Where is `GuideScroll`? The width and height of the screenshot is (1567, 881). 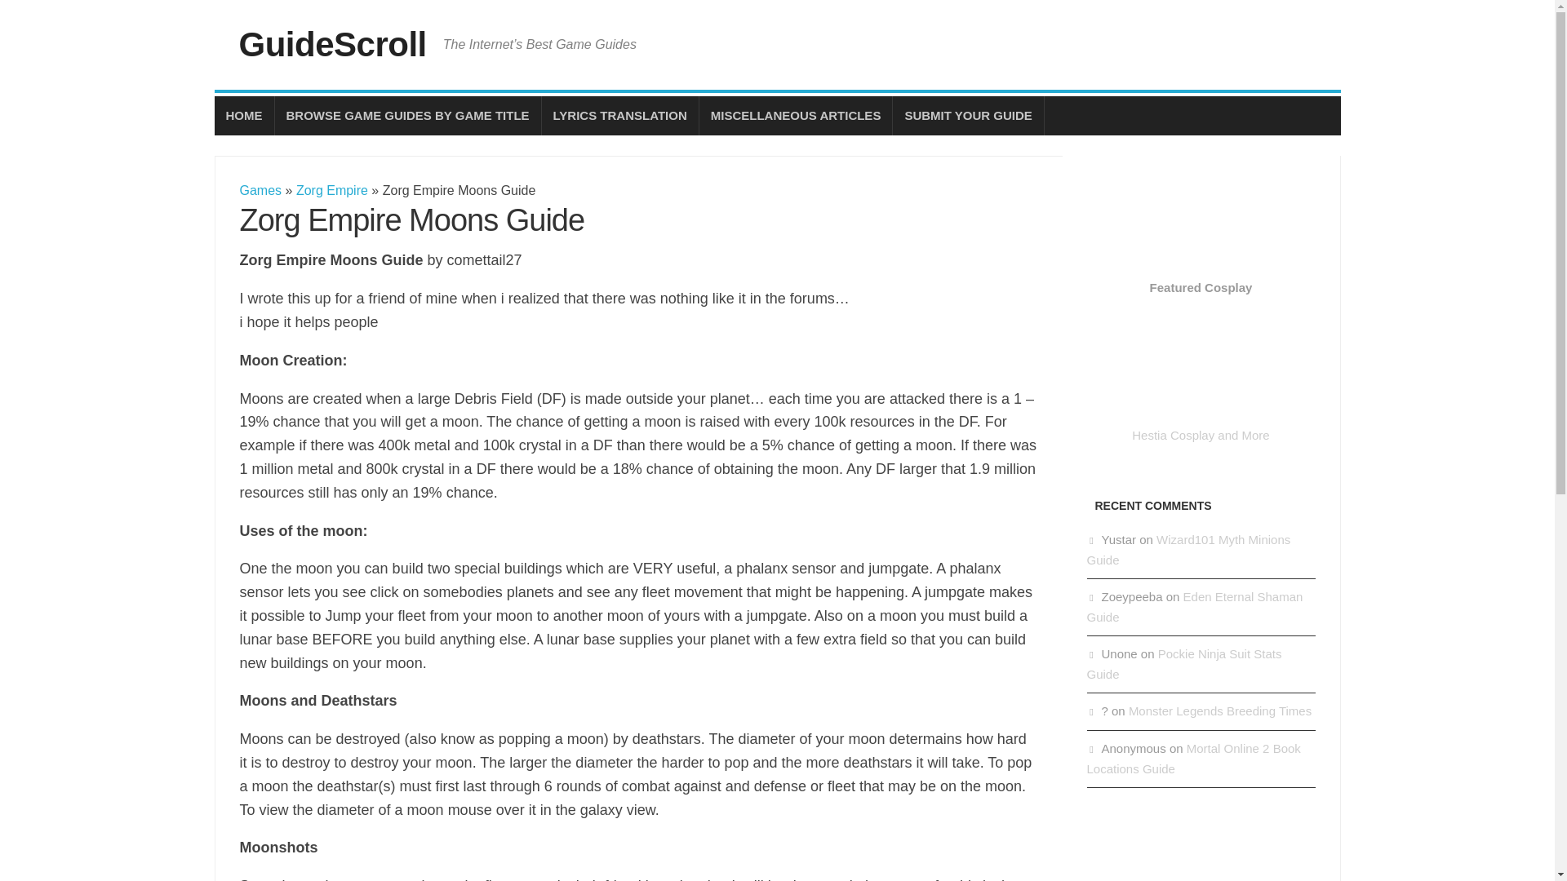
GuideScroll is located at coordinates (331, 44).